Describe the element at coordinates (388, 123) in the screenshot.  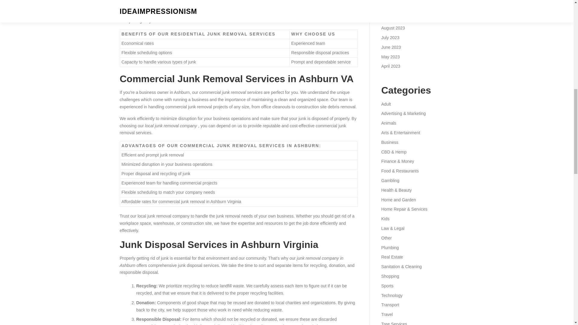
I see `Animals` at that location.